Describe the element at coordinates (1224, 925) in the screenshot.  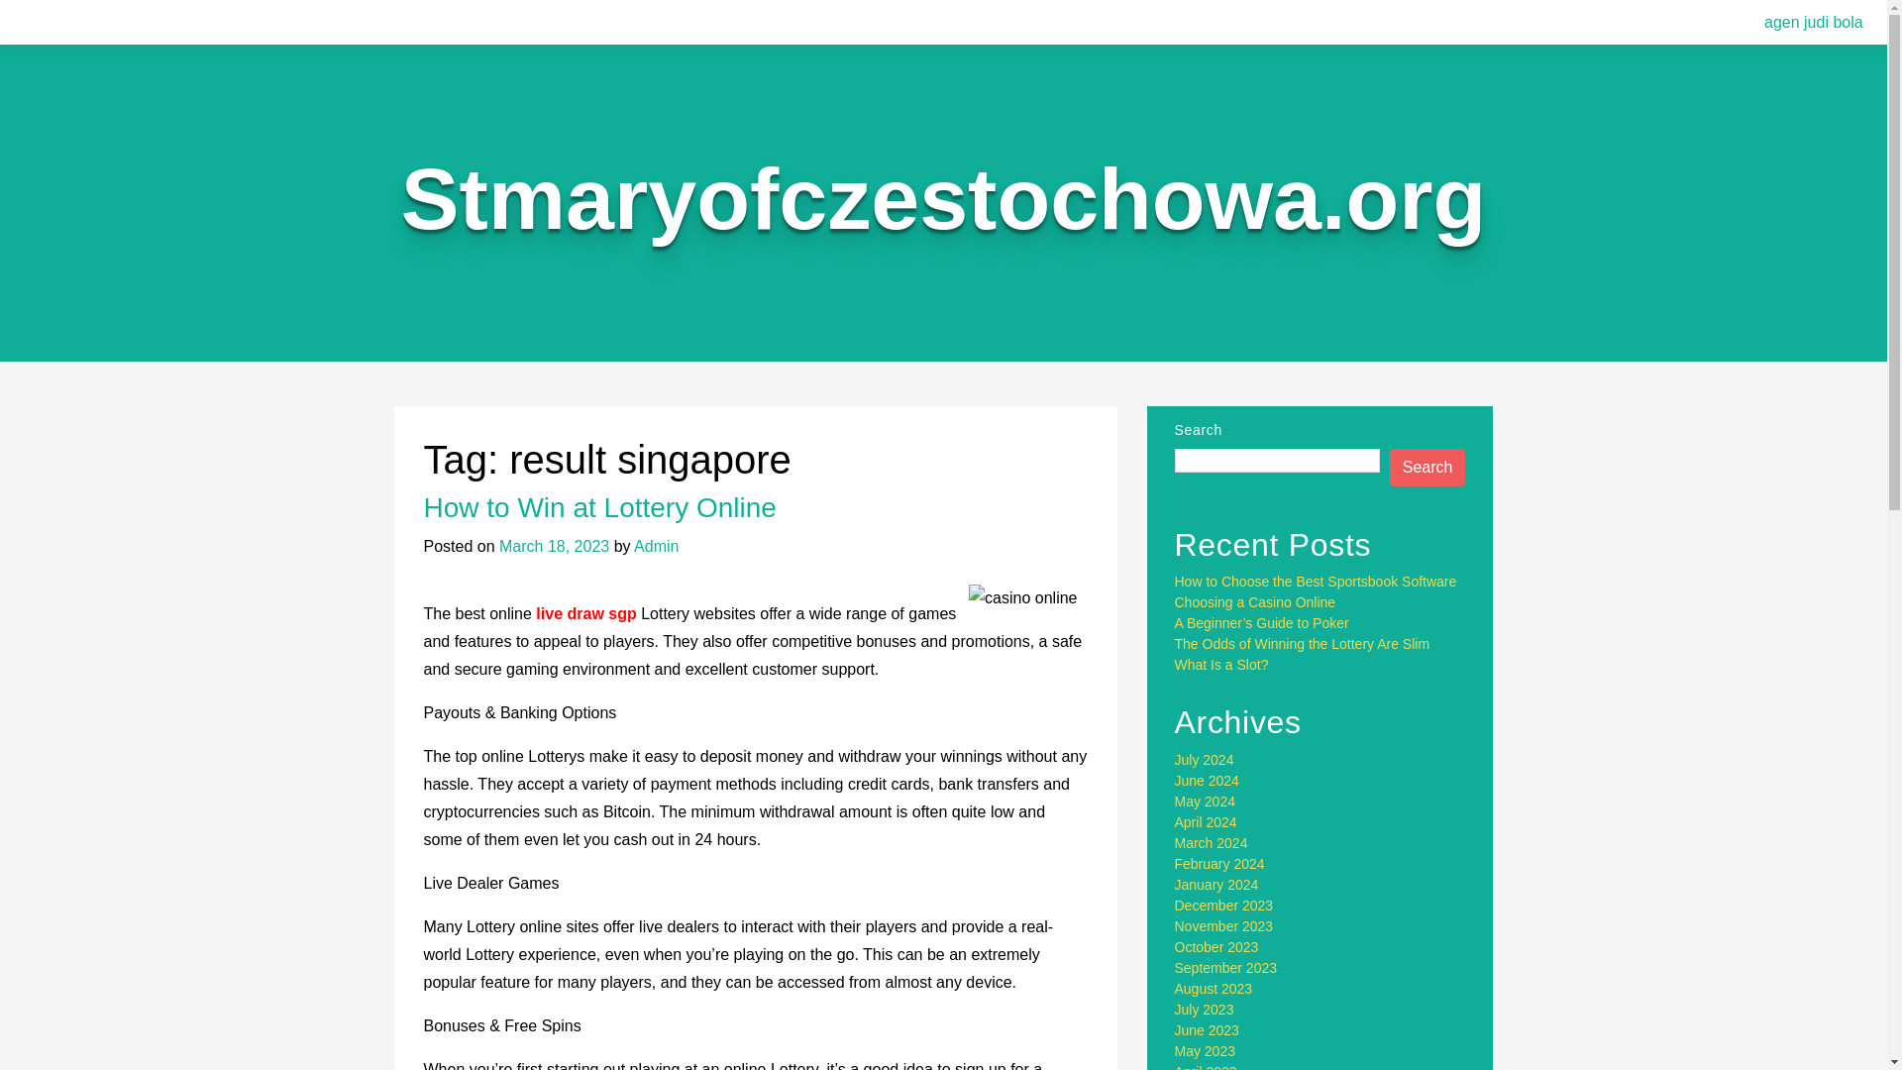
I see `November 2023` at that location.